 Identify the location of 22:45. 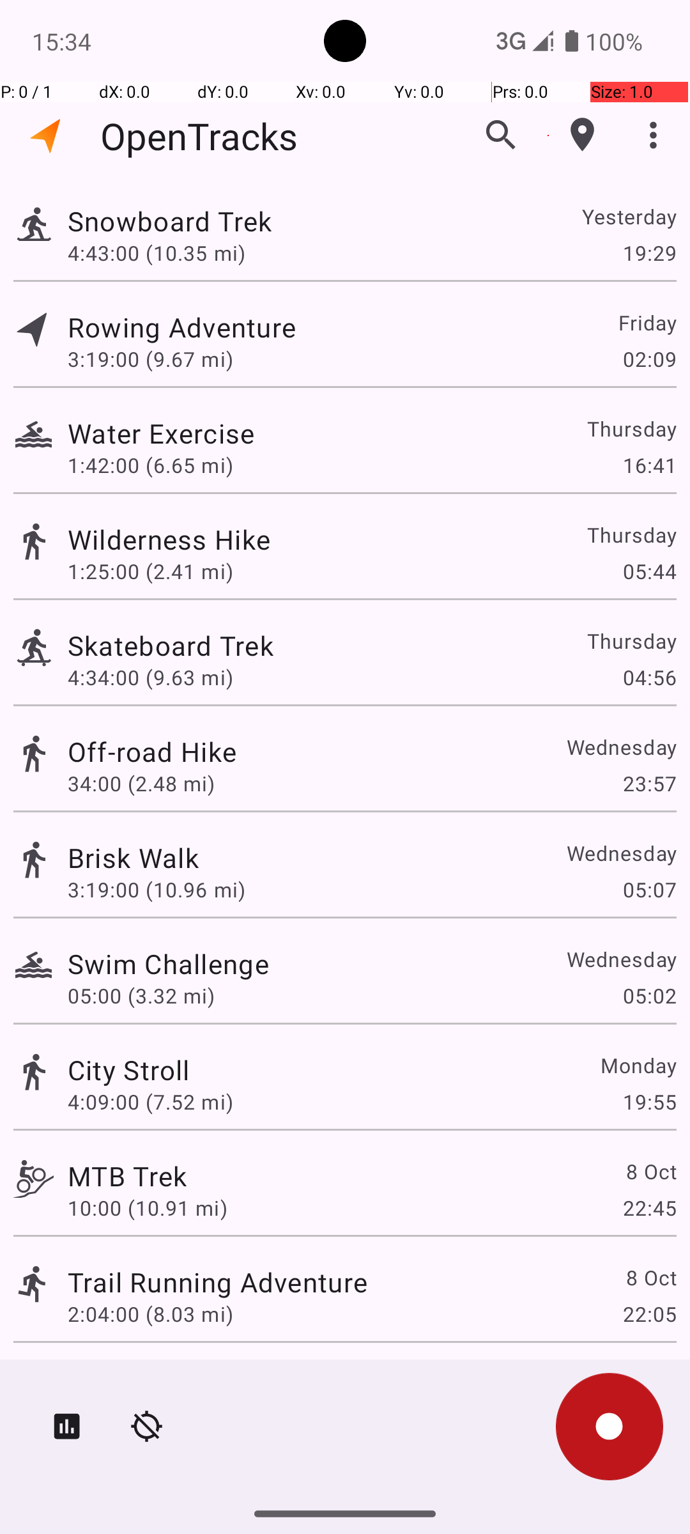
(649, 1208).